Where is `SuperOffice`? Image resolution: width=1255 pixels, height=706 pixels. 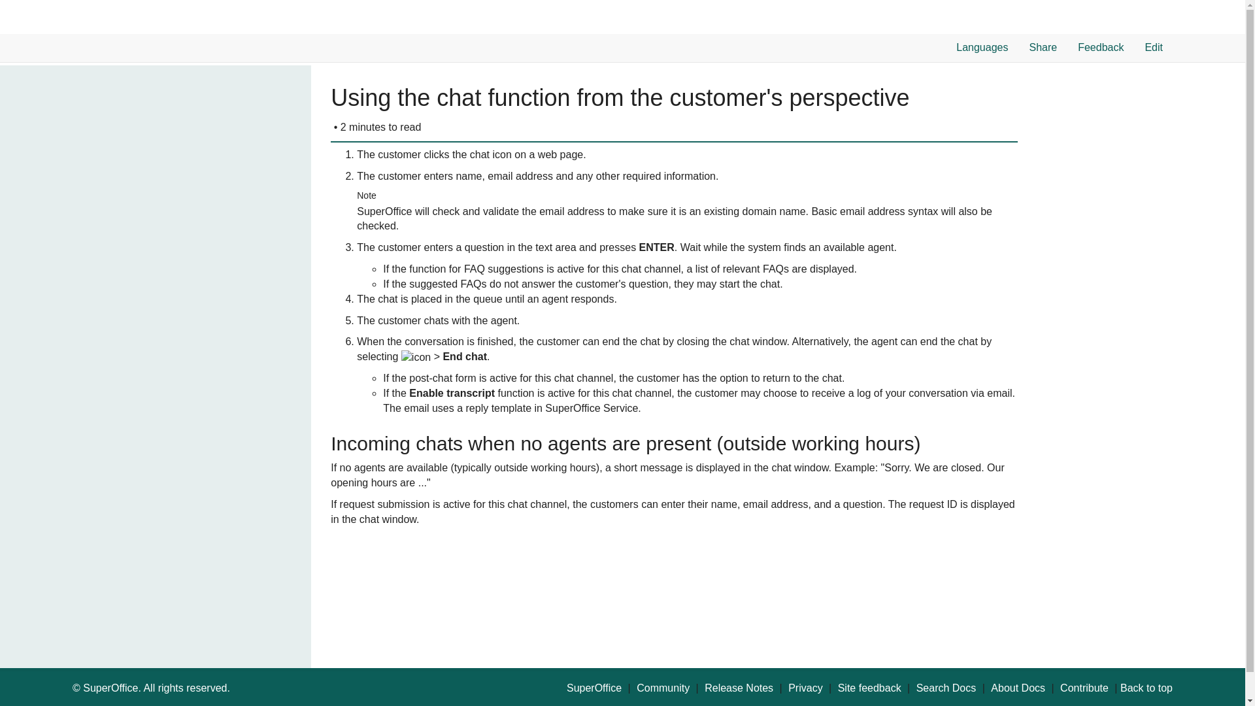
SuperOffice is located at coordinates (594, 688).